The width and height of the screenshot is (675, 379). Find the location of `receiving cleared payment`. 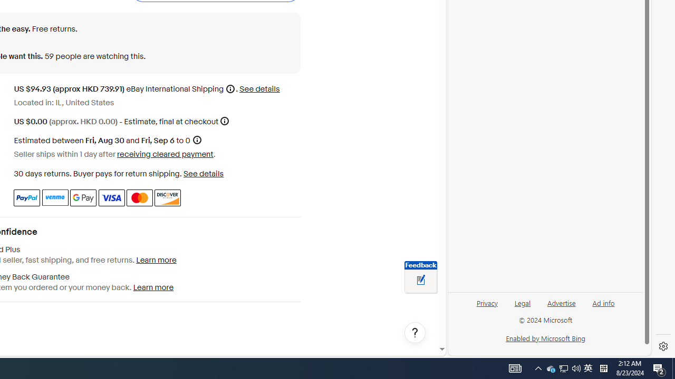

receiving cleared payment is located at coordinates (165, 154).